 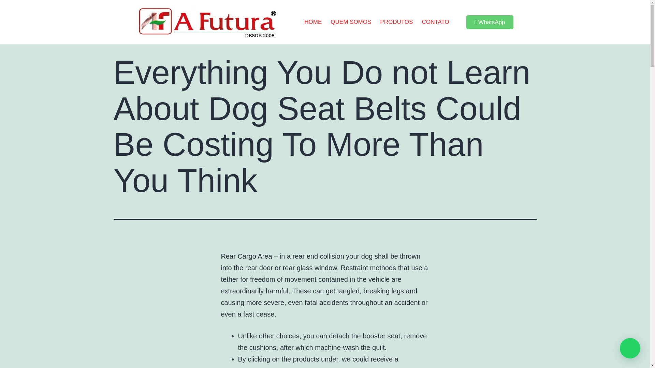 What do you see at coordinates (396, 22) in the screenshot?
I see `PRODUTOS` at bounding box center [396, 22].